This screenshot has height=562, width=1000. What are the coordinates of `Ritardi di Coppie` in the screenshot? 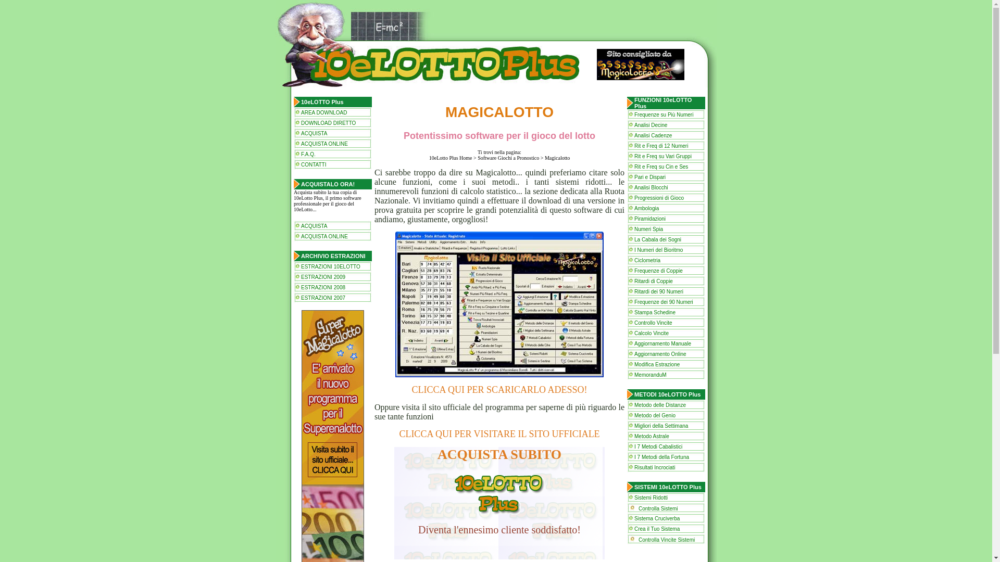 It's located at (654, 281).